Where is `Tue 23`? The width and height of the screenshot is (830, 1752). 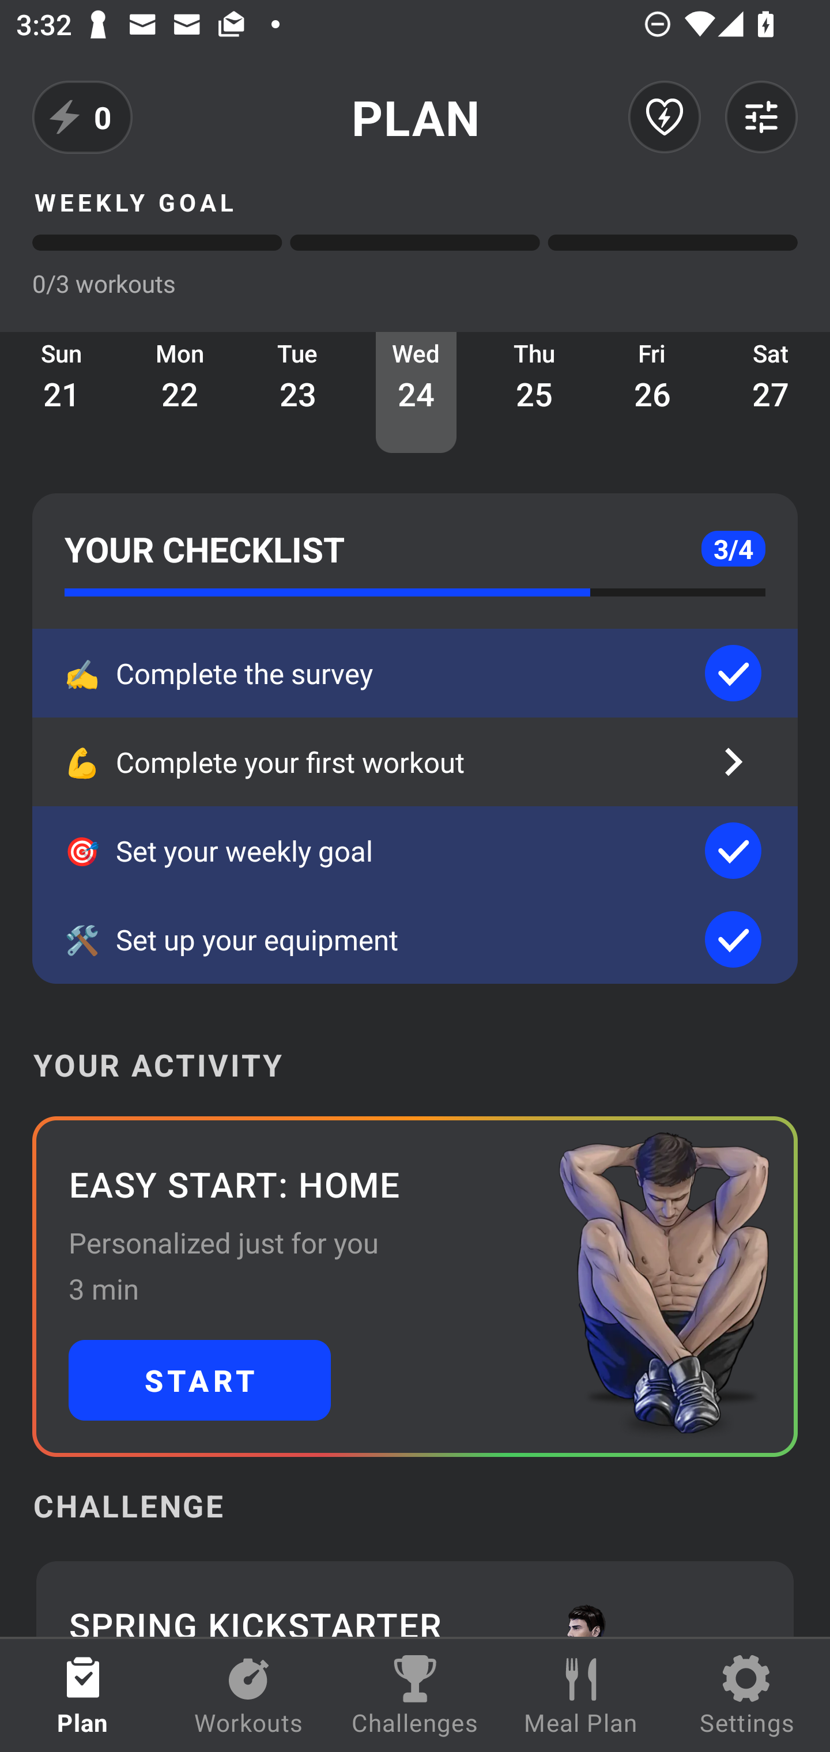 Tue 23 is located at coordinates (298, 392).